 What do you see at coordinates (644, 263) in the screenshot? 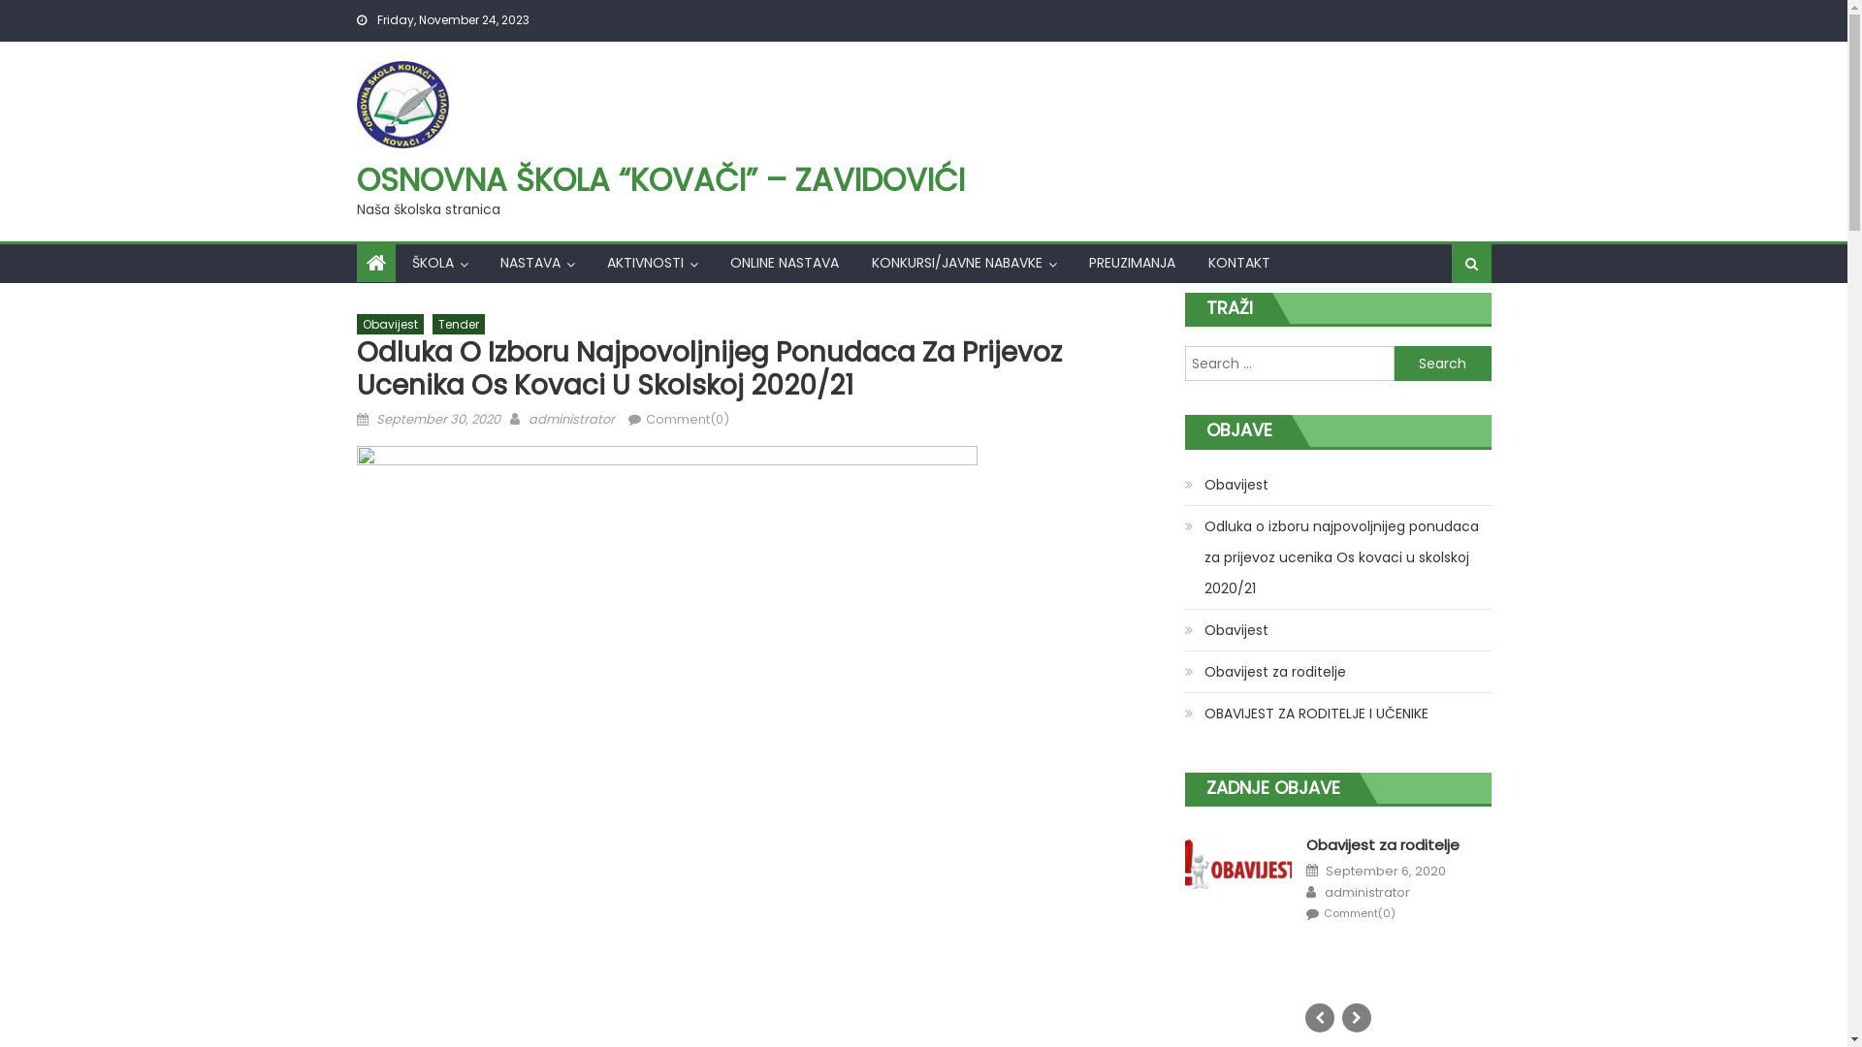
I see `AKTIVNOSTI` at bounding box center [644, 263].